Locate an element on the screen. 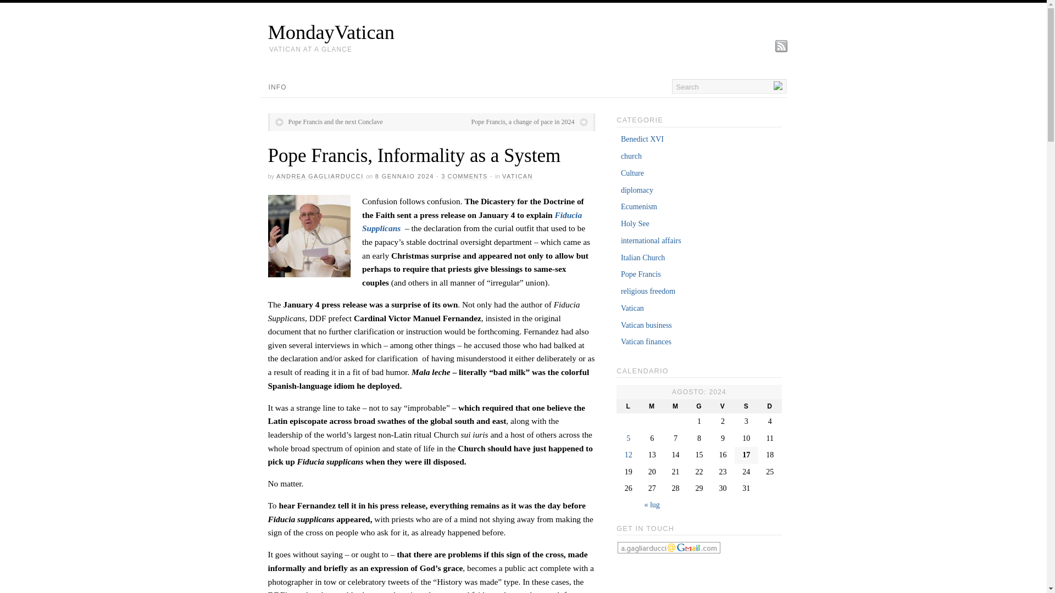  Pope Francis is located at coordinates (641, 274).